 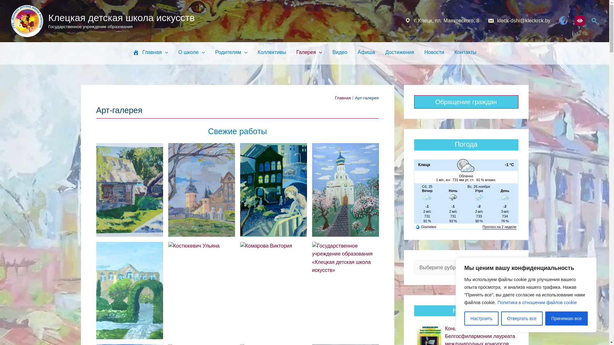 I want to click on kleck-dshi@kleckrck.by, so click(x=518, y=21).